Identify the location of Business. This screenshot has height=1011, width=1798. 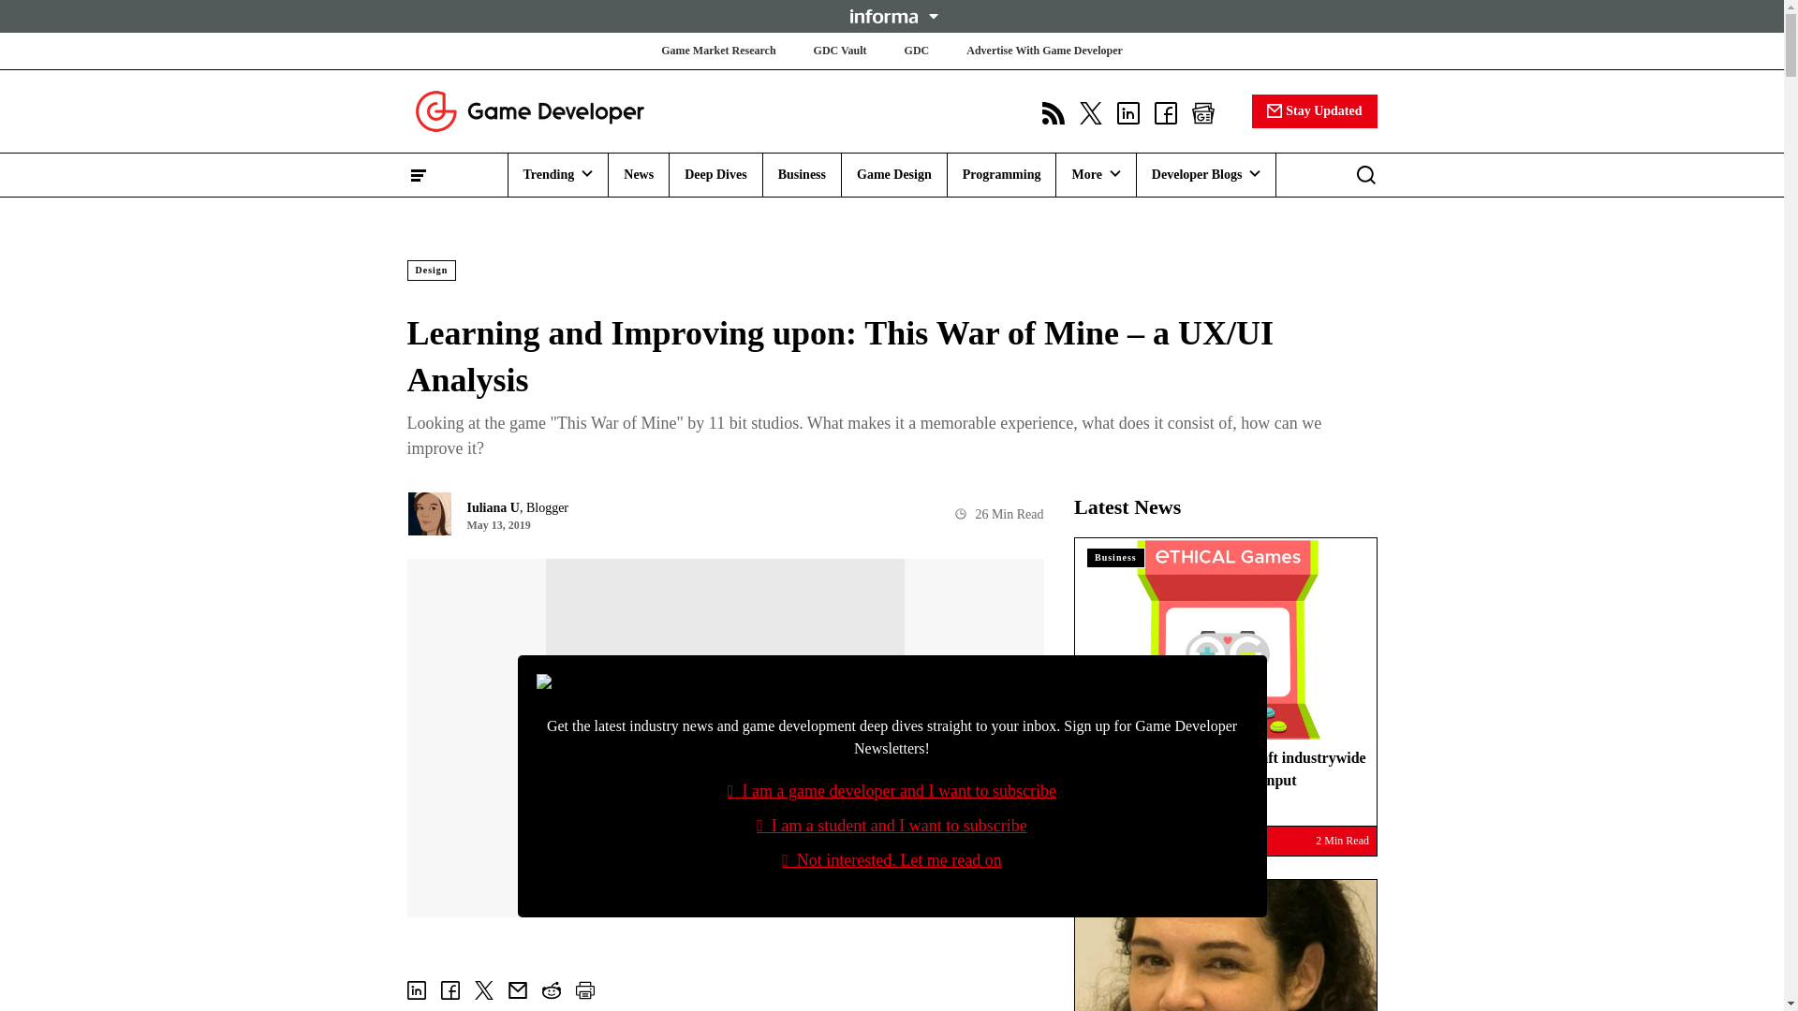
(802, 174).